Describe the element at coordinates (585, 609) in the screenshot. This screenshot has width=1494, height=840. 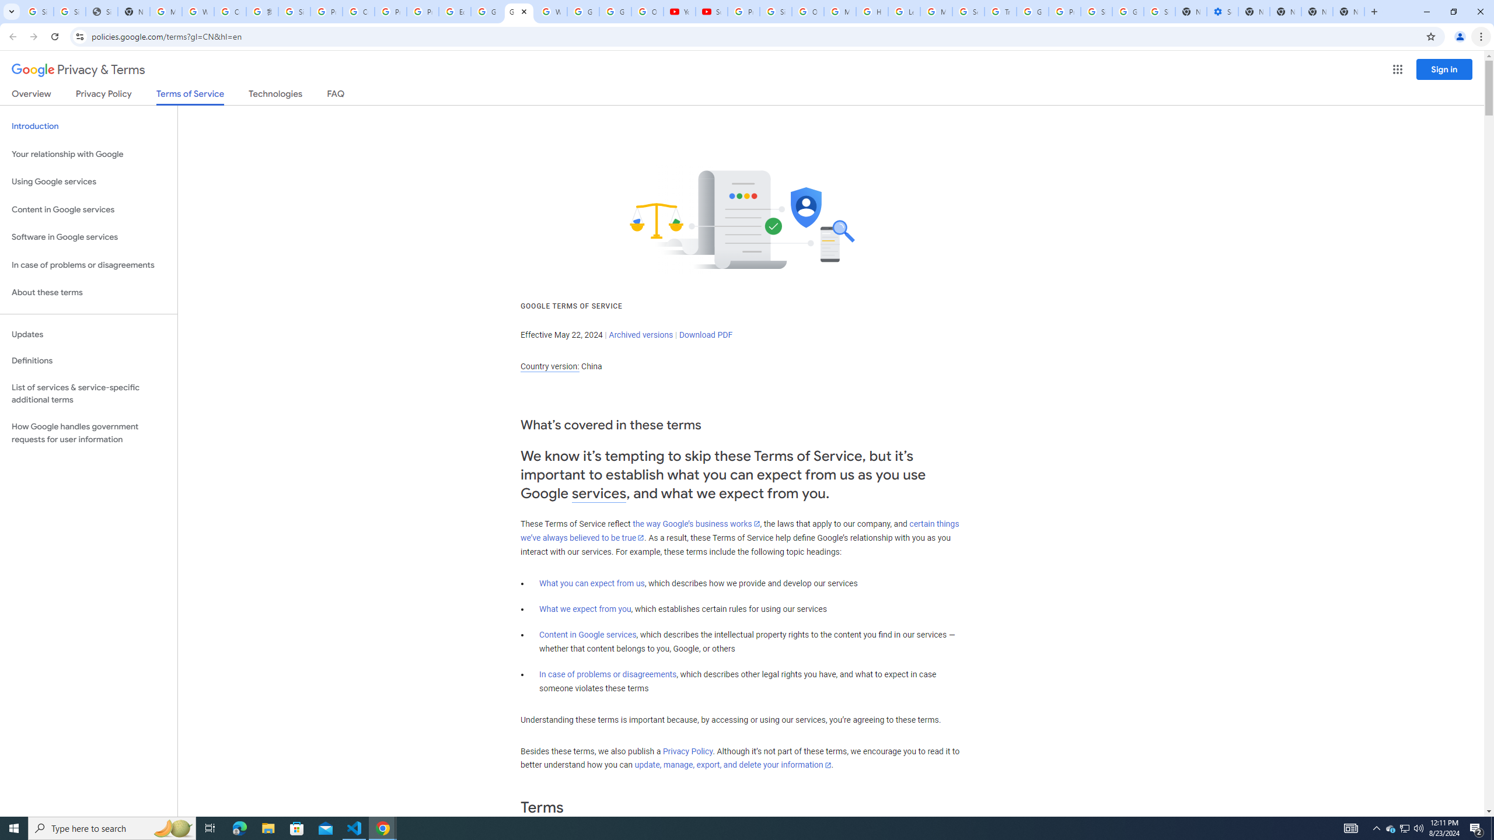
I see `What we expect from you` at that location.